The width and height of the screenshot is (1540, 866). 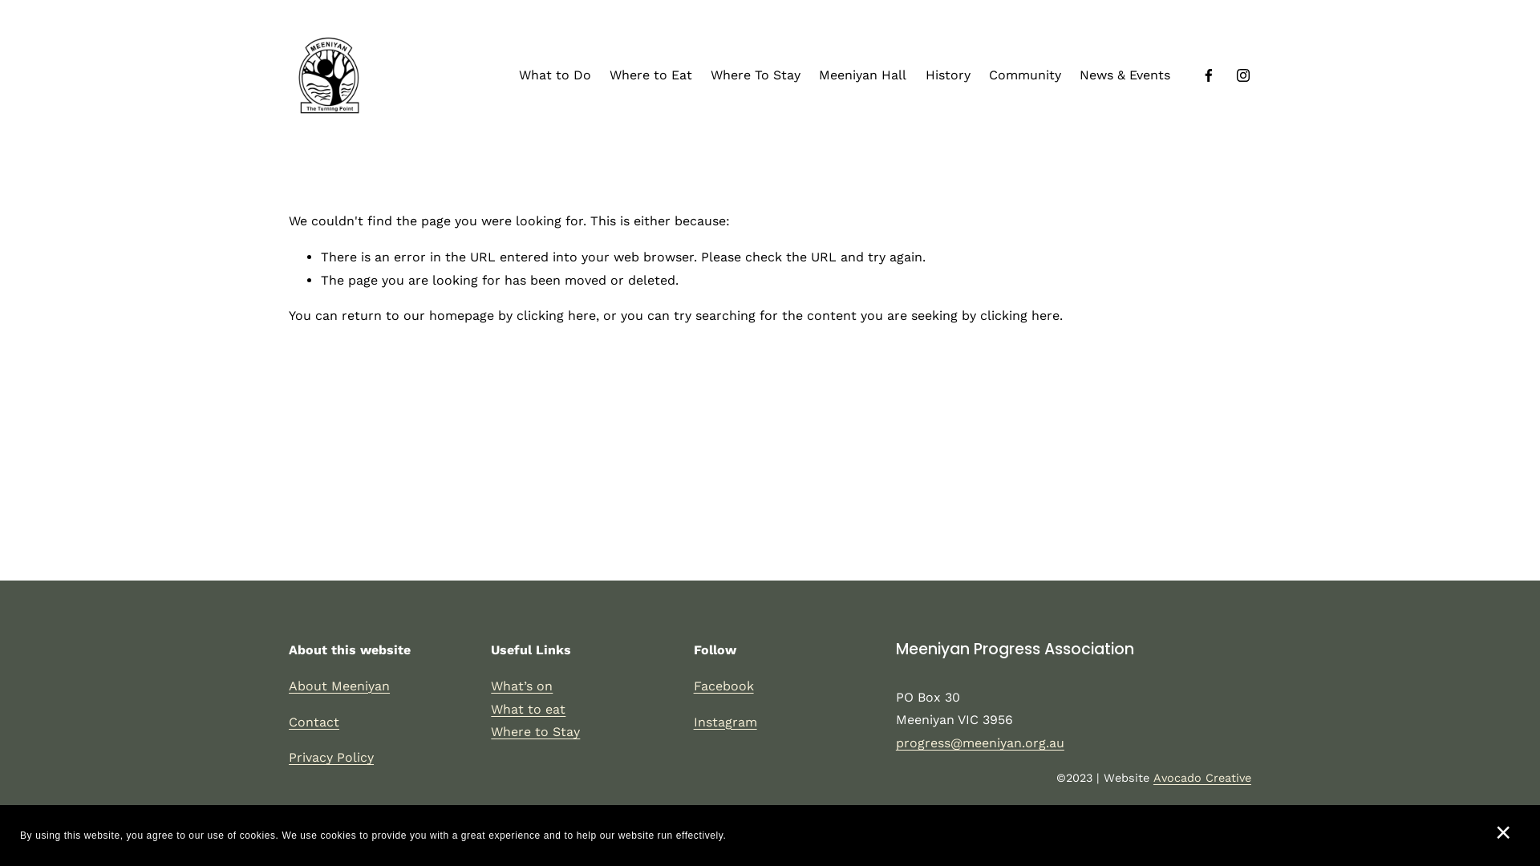 What do you see at coordinates (756, 75) in the screenshot?
I see `Where To Stay` at bounding box center [756, 75].